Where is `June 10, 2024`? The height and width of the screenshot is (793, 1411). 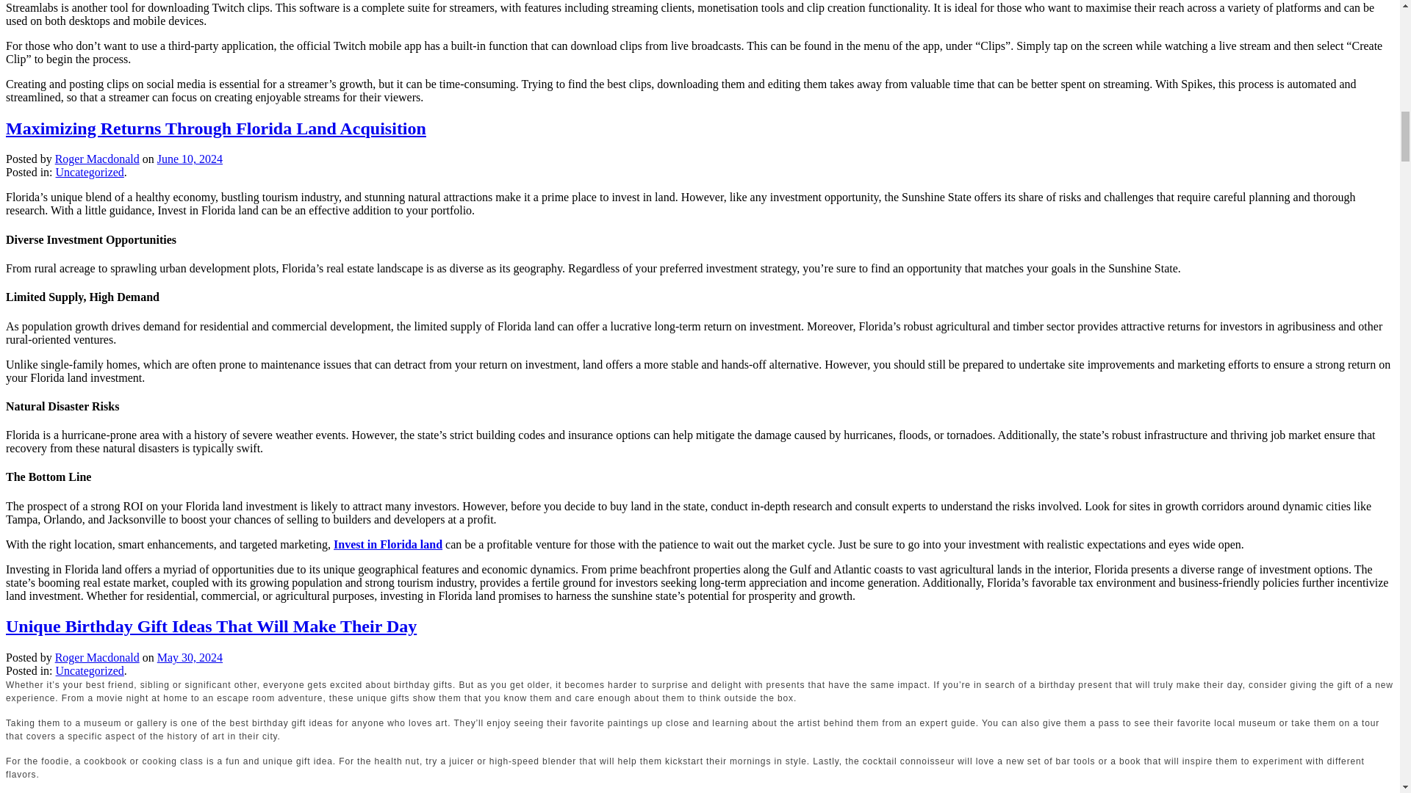 June 10, 2024 is located at coordinates (190, 159).